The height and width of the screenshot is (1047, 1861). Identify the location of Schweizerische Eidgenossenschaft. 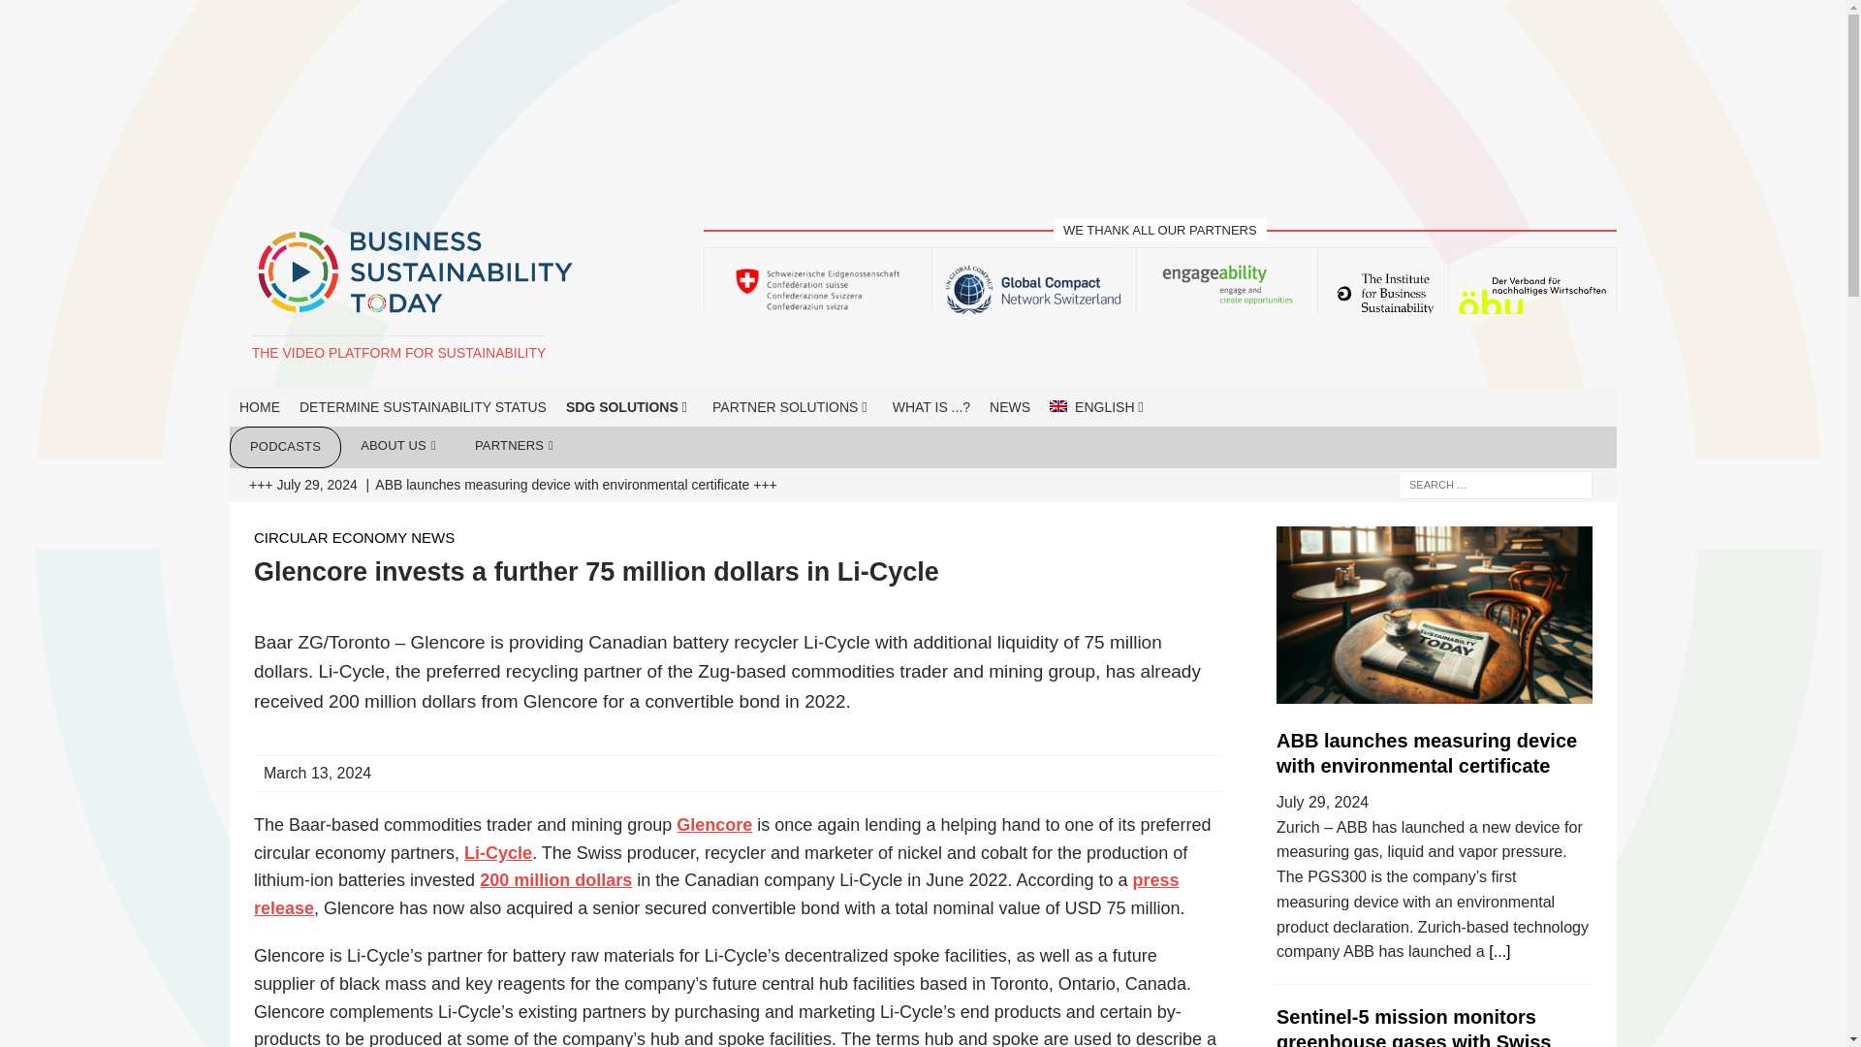
(818, 289).